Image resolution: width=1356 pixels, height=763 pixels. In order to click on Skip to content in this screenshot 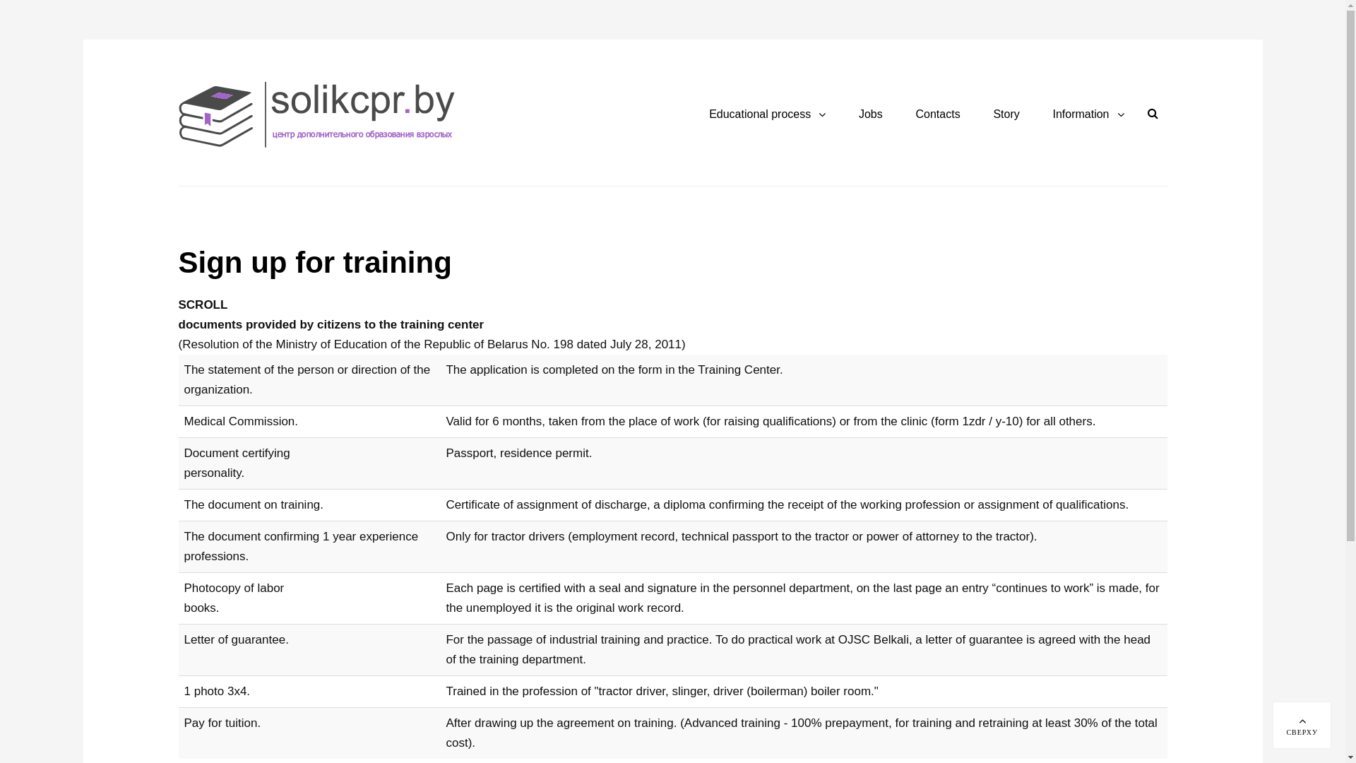, I will do `click(83, 40)`.